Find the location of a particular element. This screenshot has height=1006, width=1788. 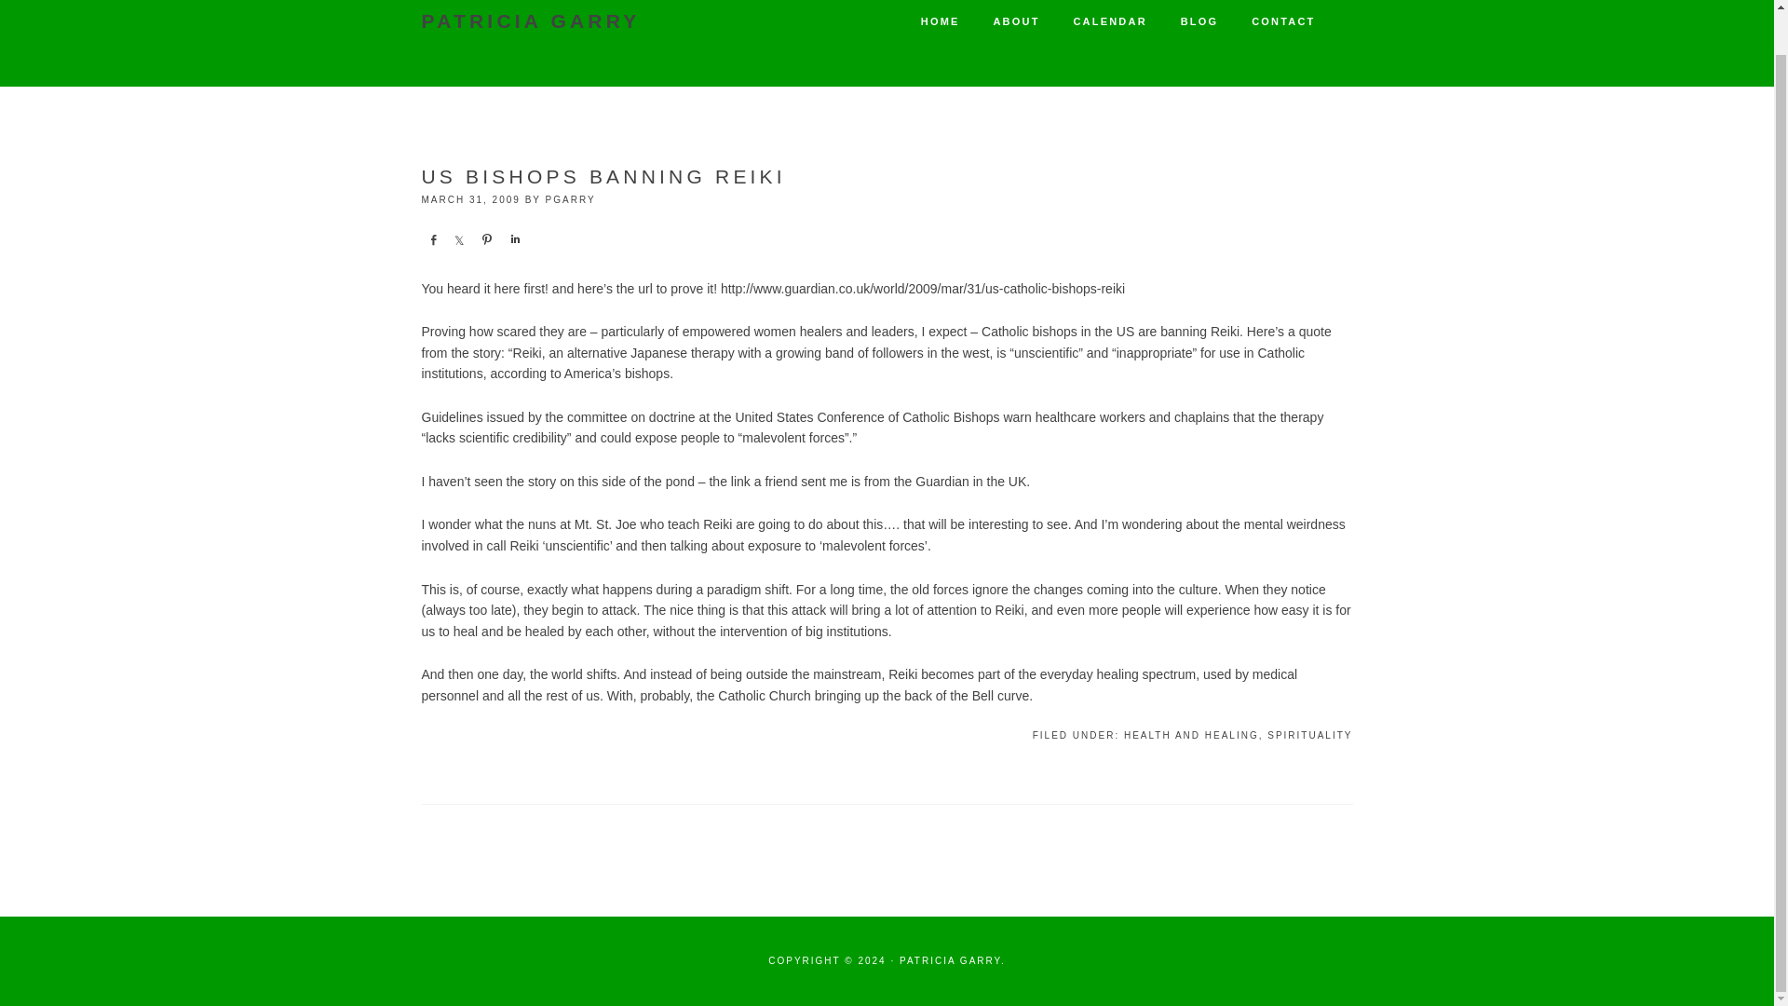

Share is located at coordinates (432, 238).